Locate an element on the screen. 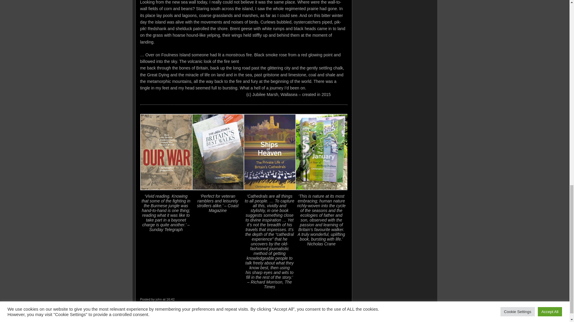  Christopher Somerville is located at coordinates (156, 316).